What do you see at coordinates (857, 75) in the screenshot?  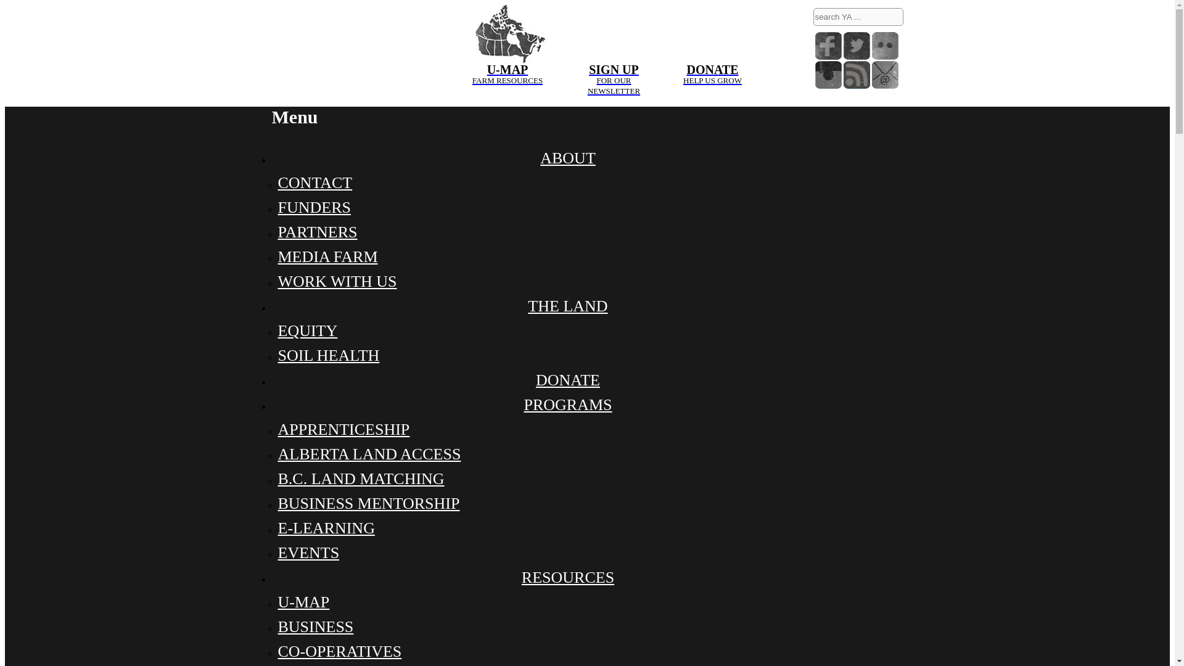 I see `RSS` at bounding box center [857, 75].